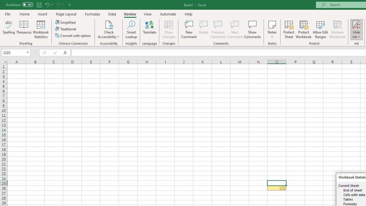 The image size is (366, 206). What do you see at coordinates (357, 29) in the screenshot?
I see `Hide Ink` at bounding box center [357, 29].